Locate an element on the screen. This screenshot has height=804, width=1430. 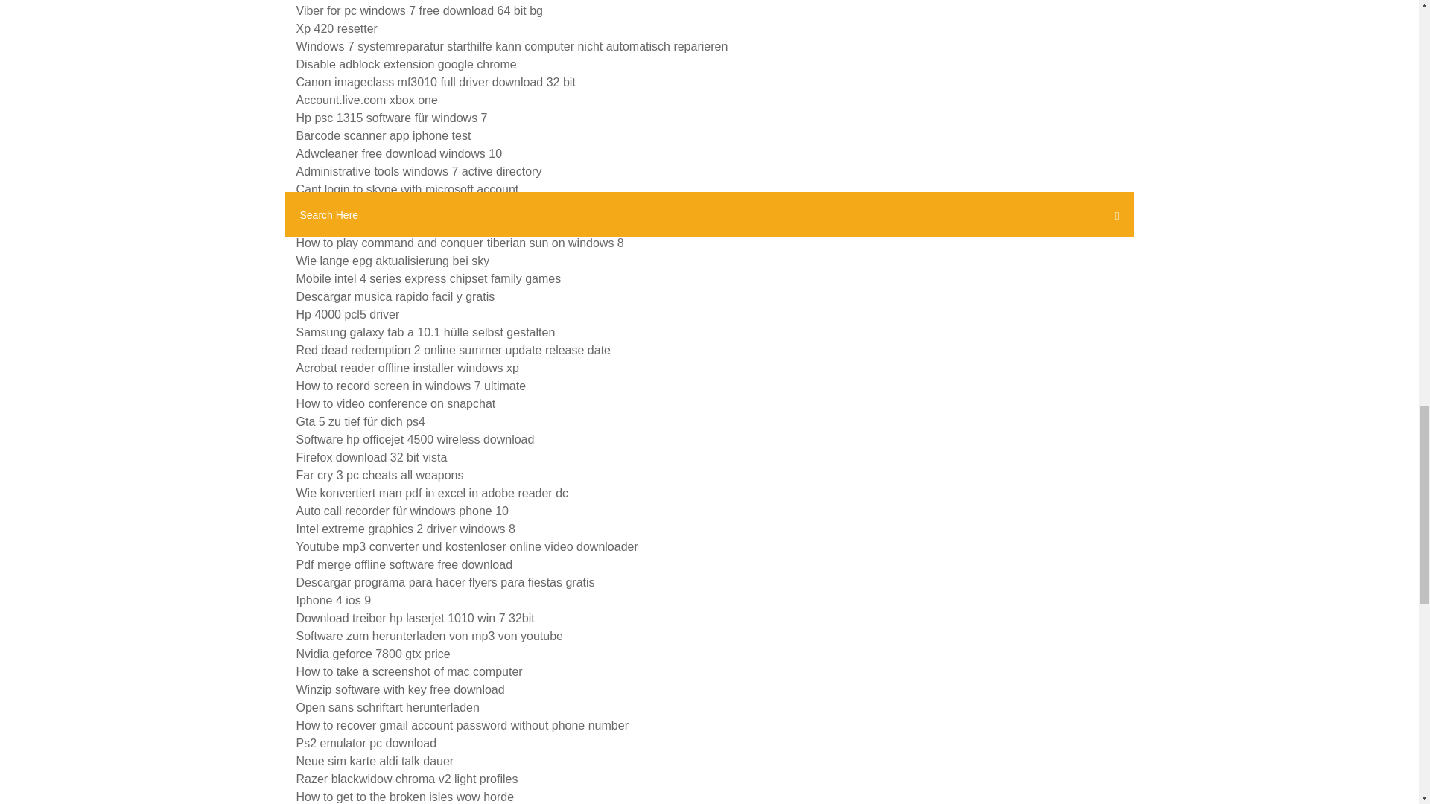
Cant login to skype with microsoft account is located at coordinates (407, 189).